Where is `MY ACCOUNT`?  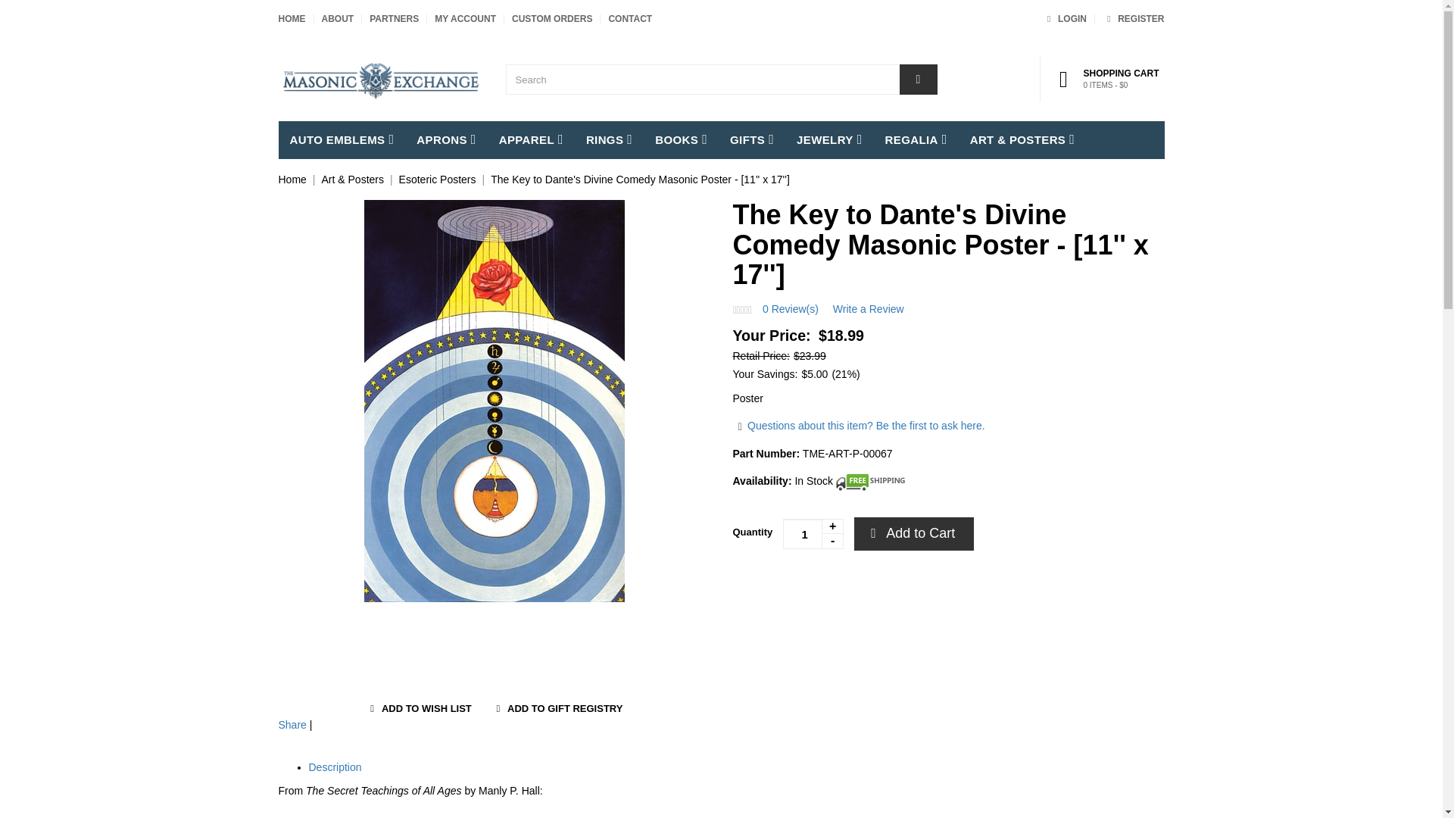
MY ACCOUNT is located at coordinates (342, 139).